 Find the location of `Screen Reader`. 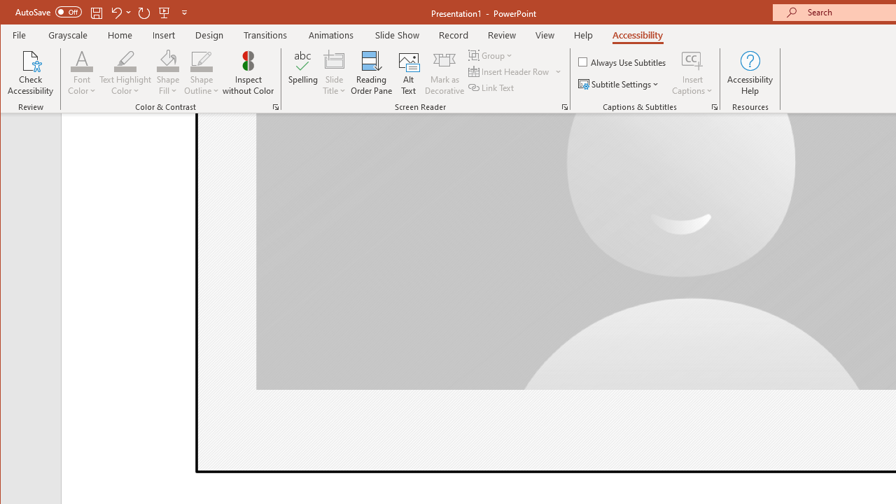

Screen Reader is located at coordinates (564, 106).